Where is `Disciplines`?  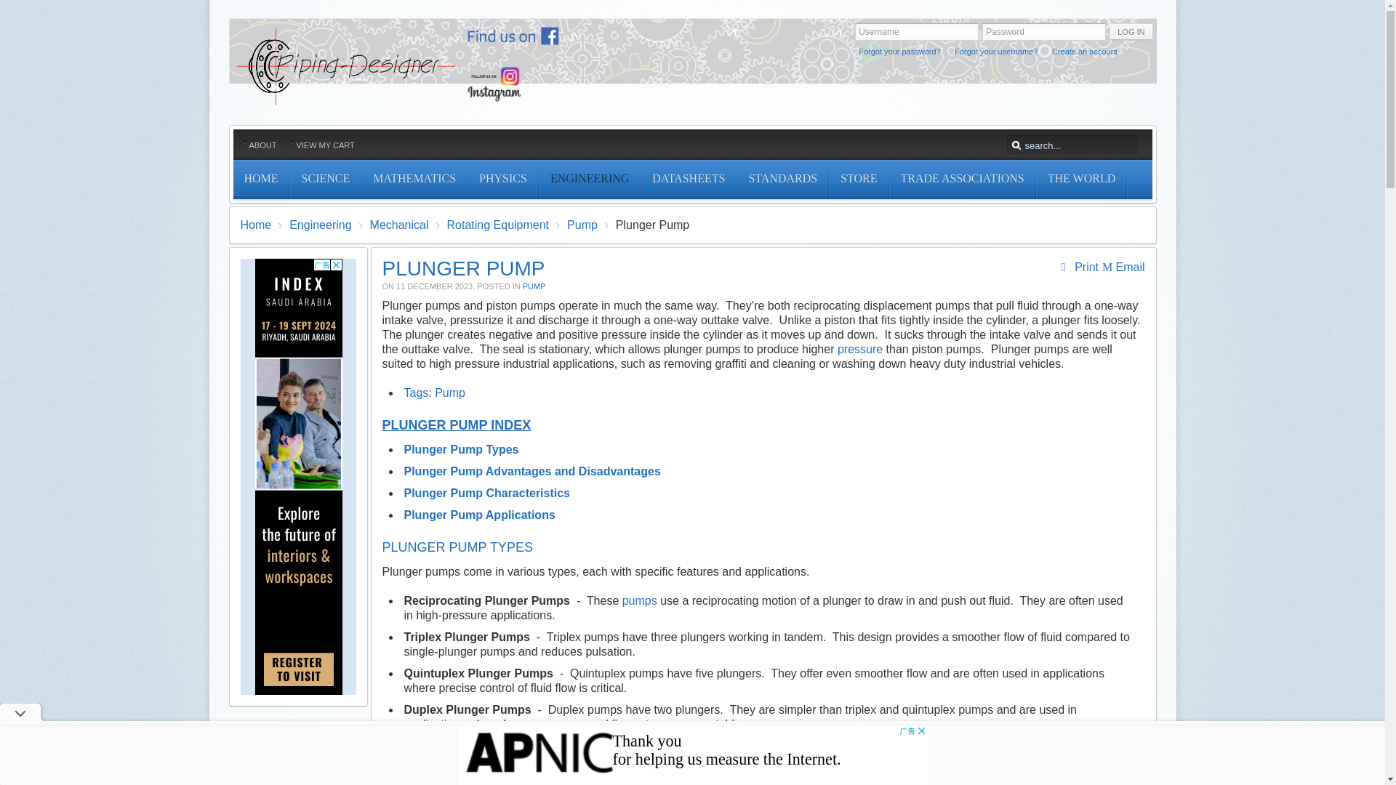
Disciplines is located at coordinates (589, 179).